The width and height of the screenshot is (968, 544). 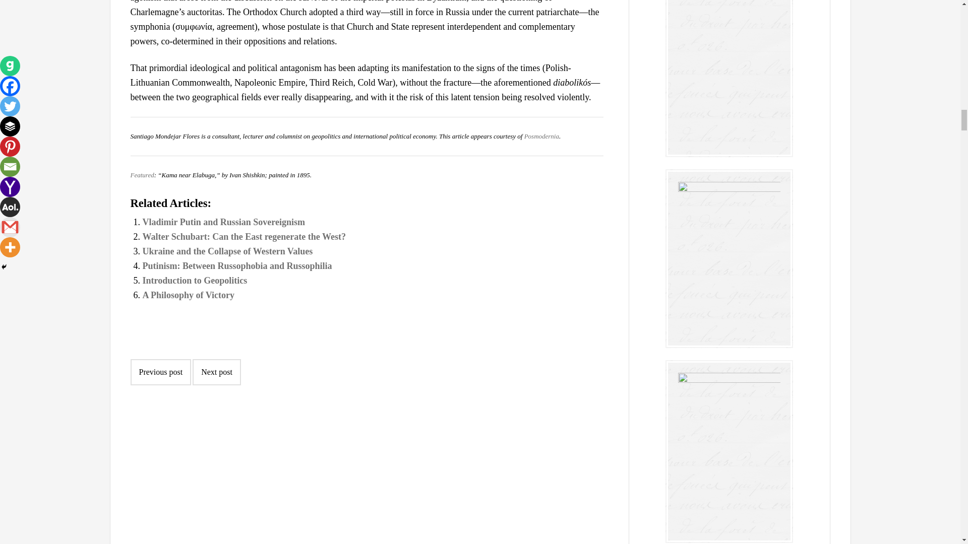 I want to click on Posmodernia, so click(x=541, y=136).